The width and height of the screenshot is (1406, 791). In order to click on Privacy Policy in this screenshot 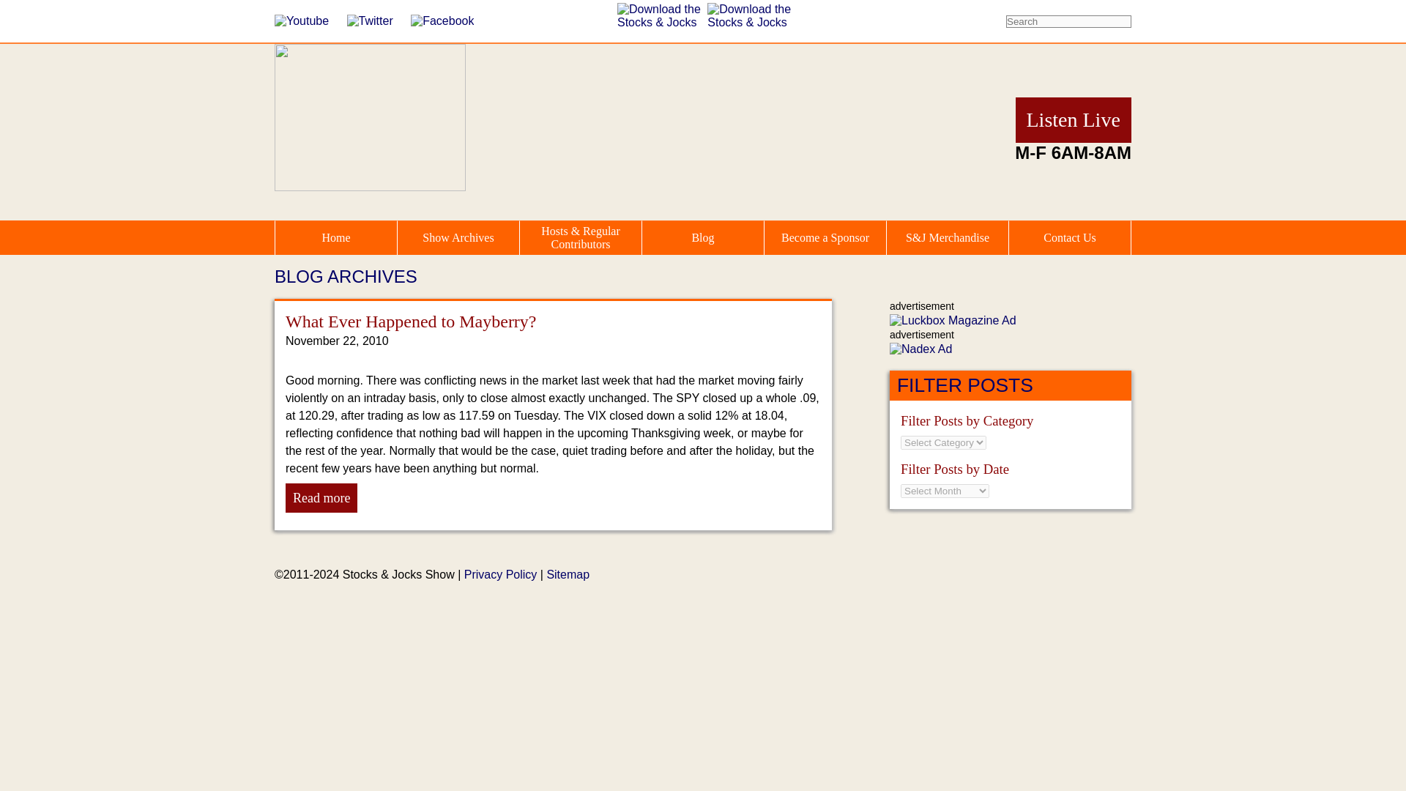, I will do `click(500, 574)`.